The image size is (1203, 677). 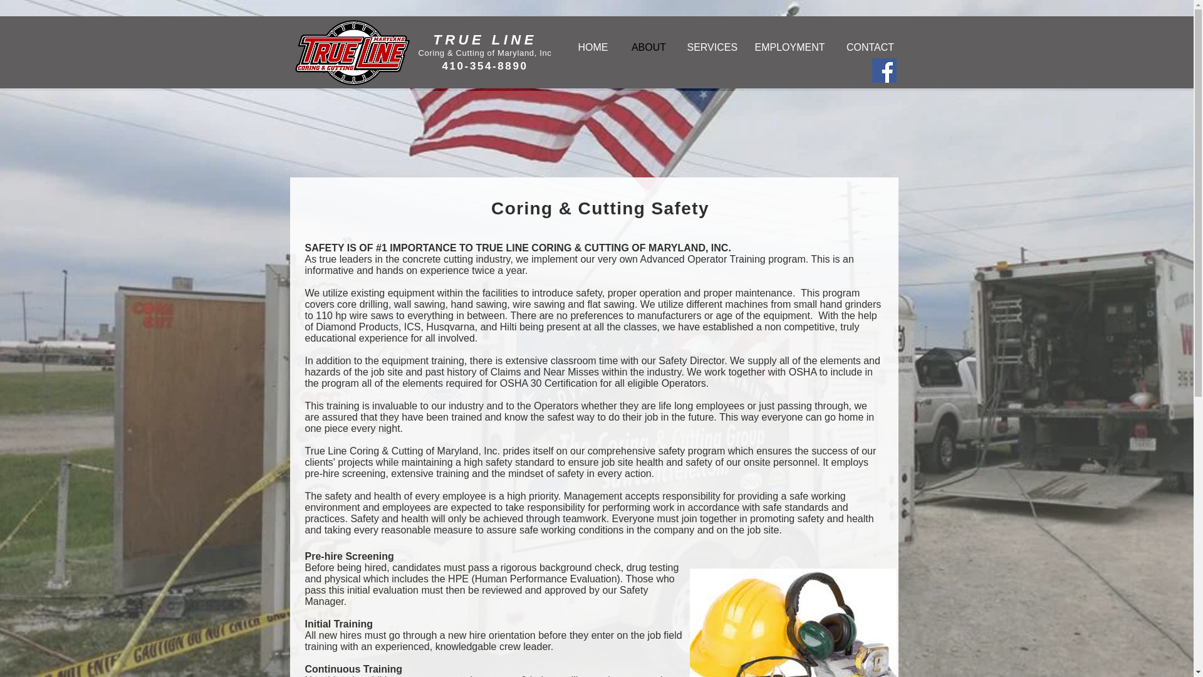 I want to click on HOME, so click(x=593, y=48).